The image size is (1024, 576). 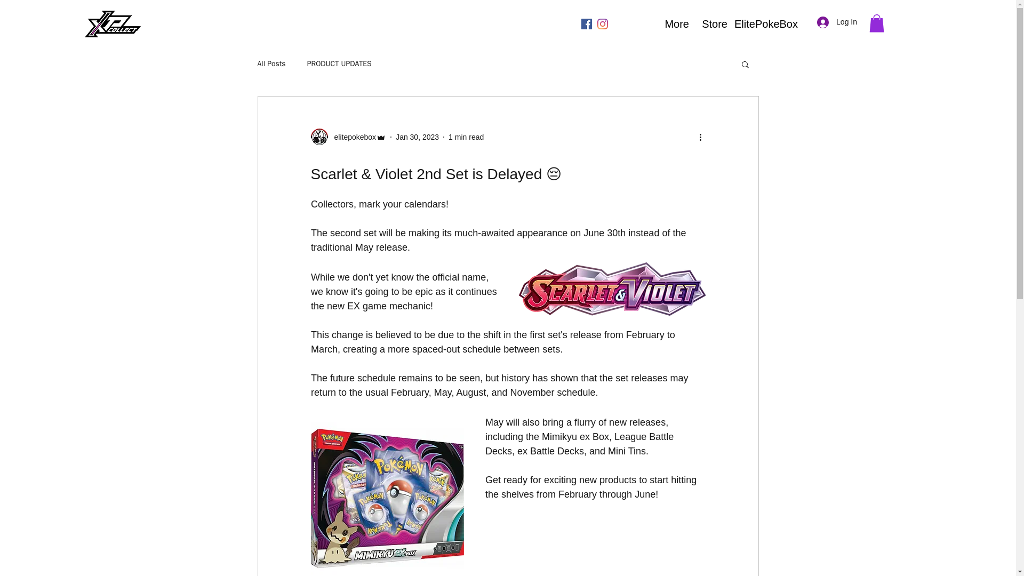 What do you see at coordinates (837, 22) in the screenshot?
I see `Log In` at bounding box center [837, 22].